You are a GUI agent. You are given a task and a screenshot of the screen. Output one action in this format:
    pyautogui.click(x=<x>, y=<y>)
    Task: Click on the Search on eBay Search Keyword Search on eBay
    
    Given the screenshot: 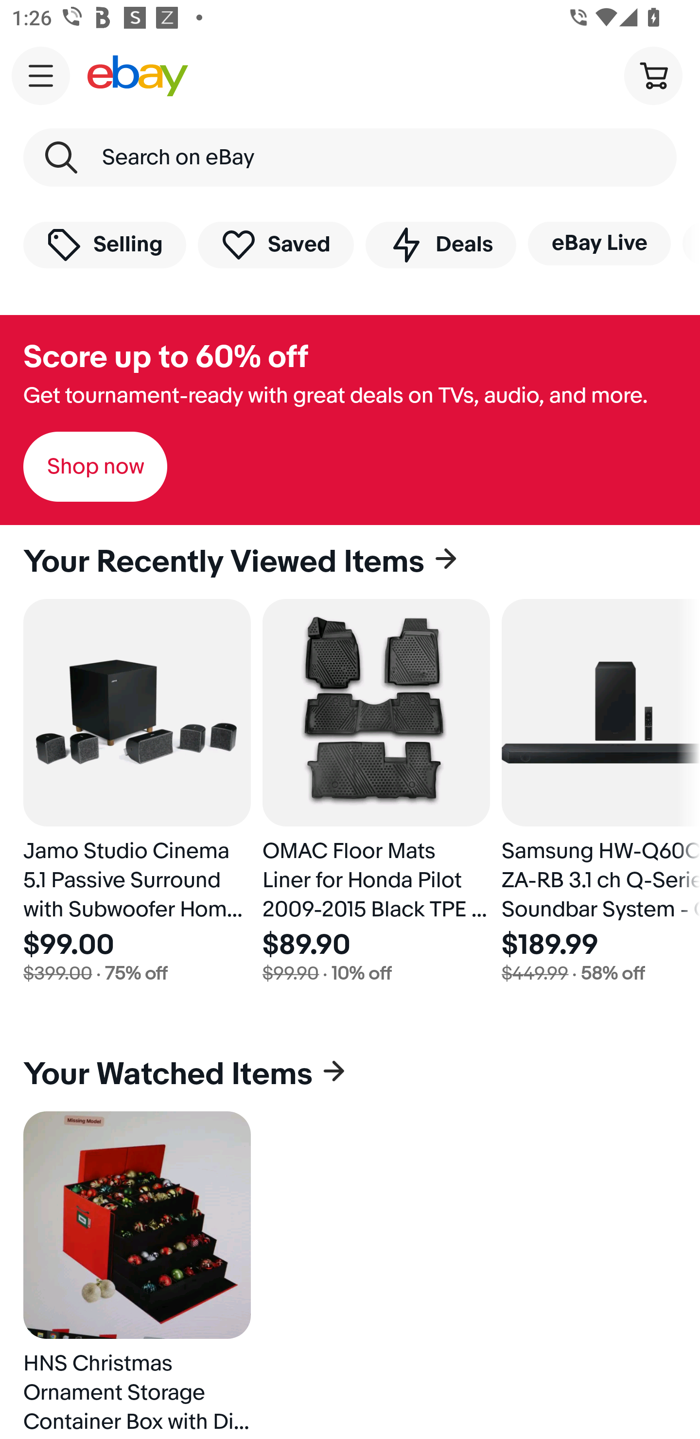 What is the action you would take?
    pyautogui.click(x=350, y=158)
    